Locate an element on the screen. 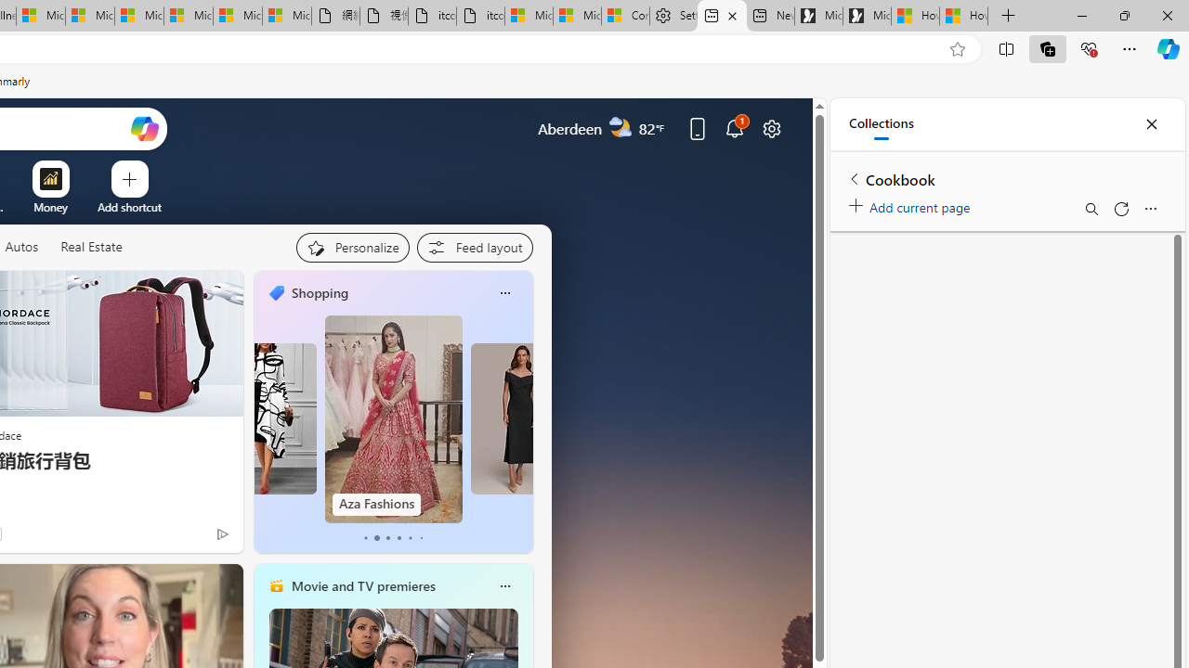  Back to list of collections is located at coordinates (855, 178).